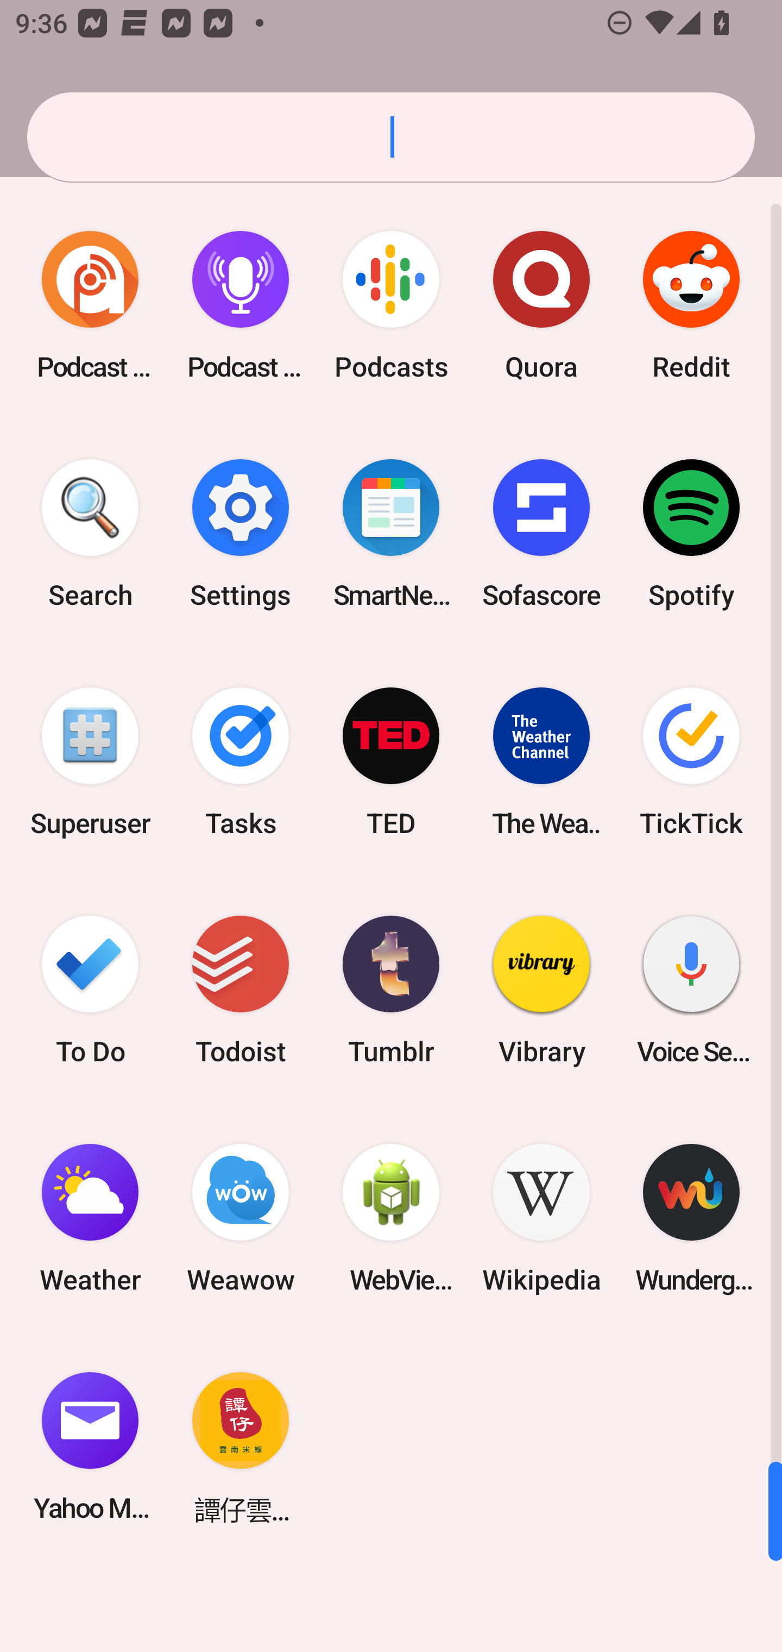  What do you see at coordinates (90, 534) in the screenshot?
I see `Search` at bounding box center [90, 534].